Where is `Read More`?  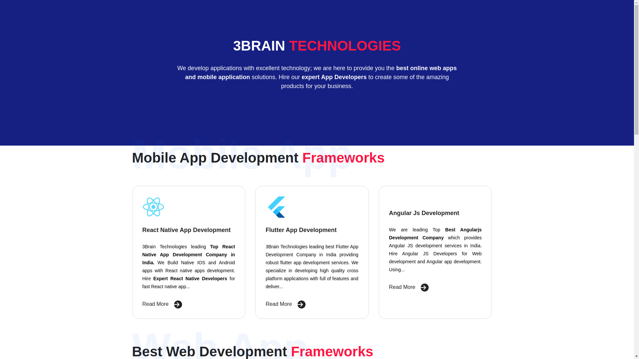 Read More is located at coordinates (409, 287).